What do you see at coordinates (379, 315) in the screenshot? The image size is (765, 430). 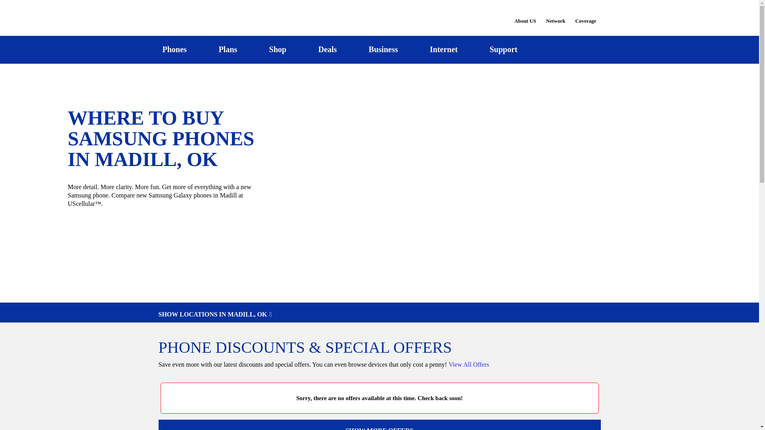 I see `SHOW LOCATIONS IN MADILL, OK` at bounding box center [379, 315].